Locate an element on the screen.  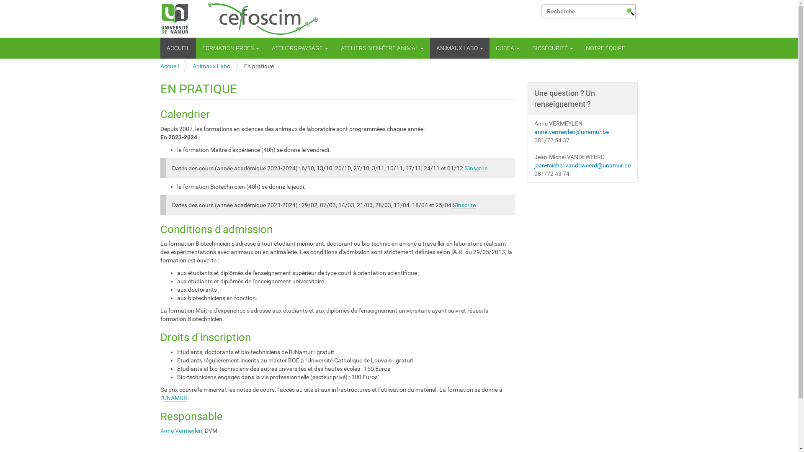
anne.vermeylen@unamur.be is located at coordinates (572, 132).